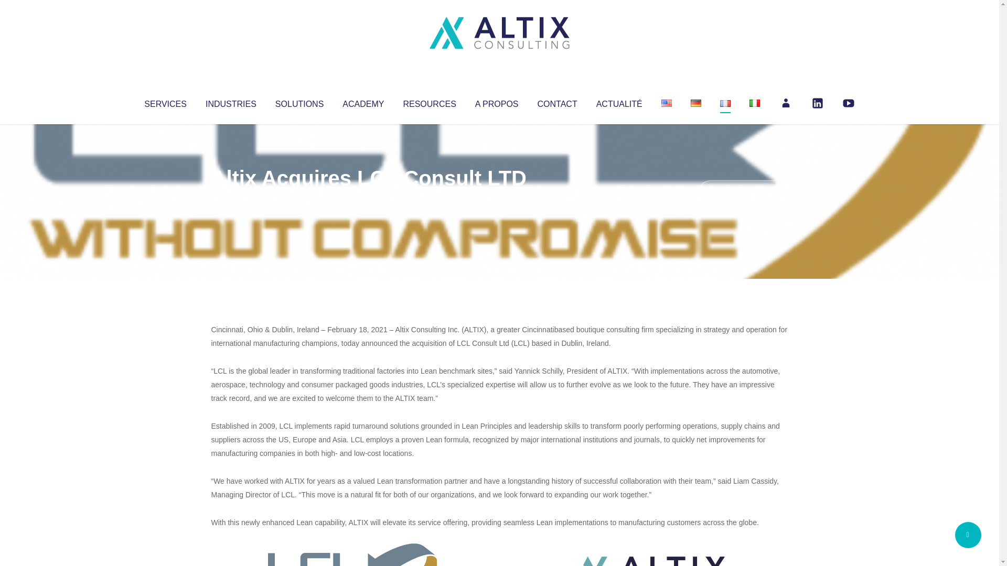  Describe the element at coordinates (231, 199) in the screenshot. I see `Altix` at that location.